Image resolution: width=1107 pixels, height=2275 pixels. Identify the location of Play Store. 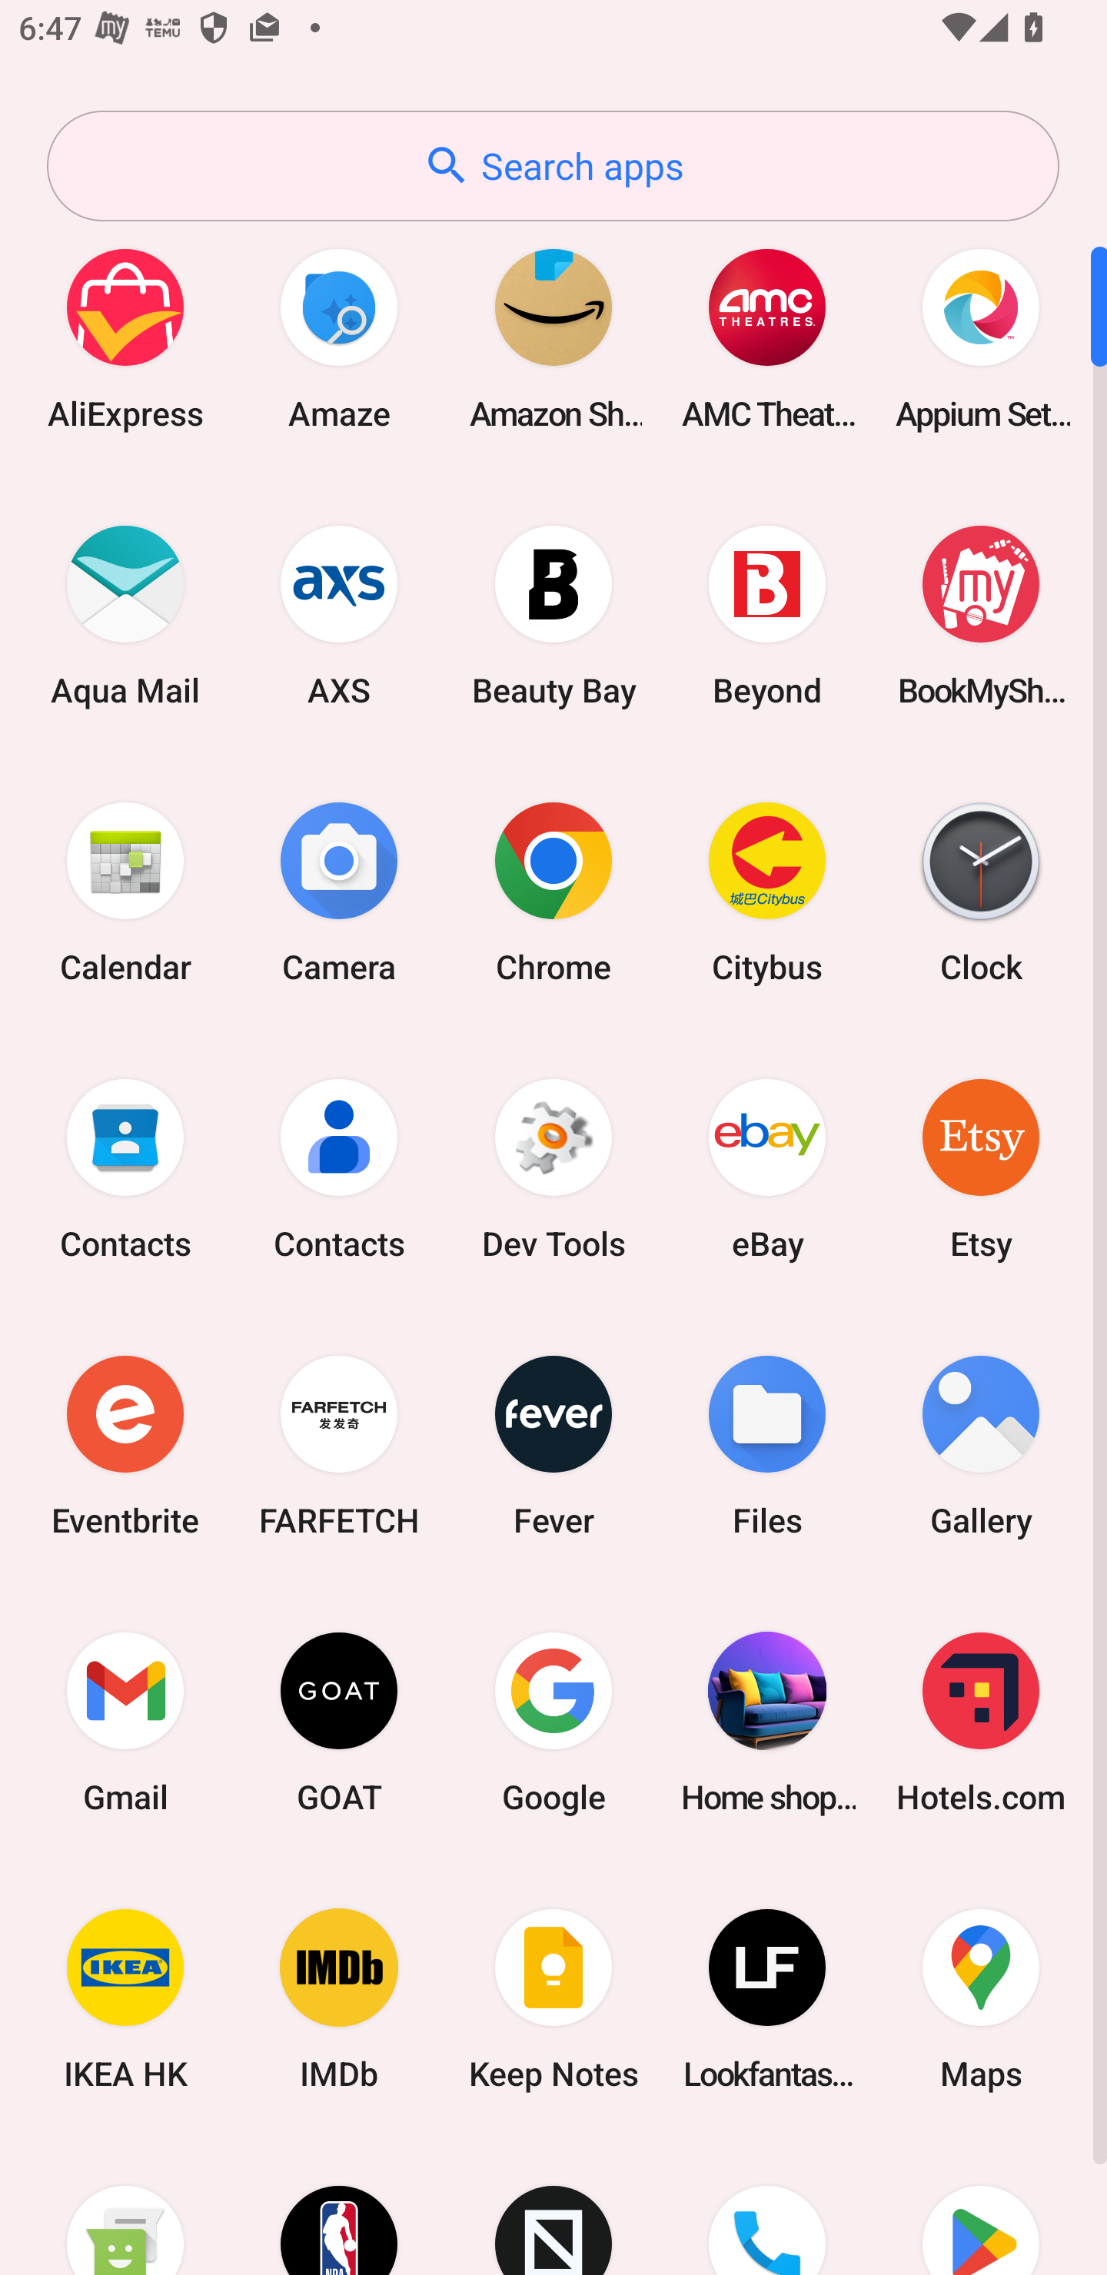
(981, 2207).